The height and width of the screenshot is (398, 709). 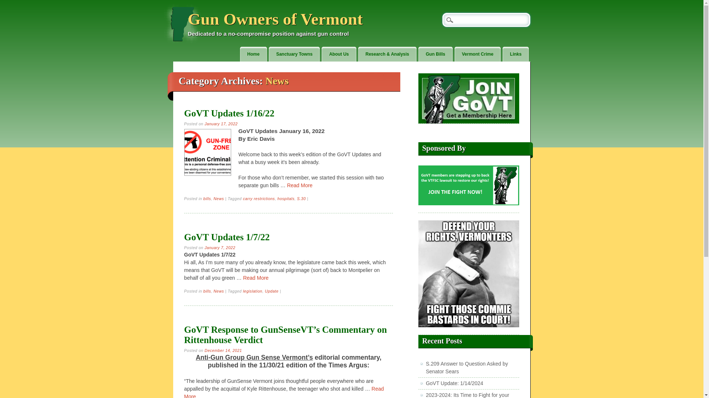 What do you see at coordinates (253, 291) in the screenshot?
I see `legislation` at bounding box center [253, 291].